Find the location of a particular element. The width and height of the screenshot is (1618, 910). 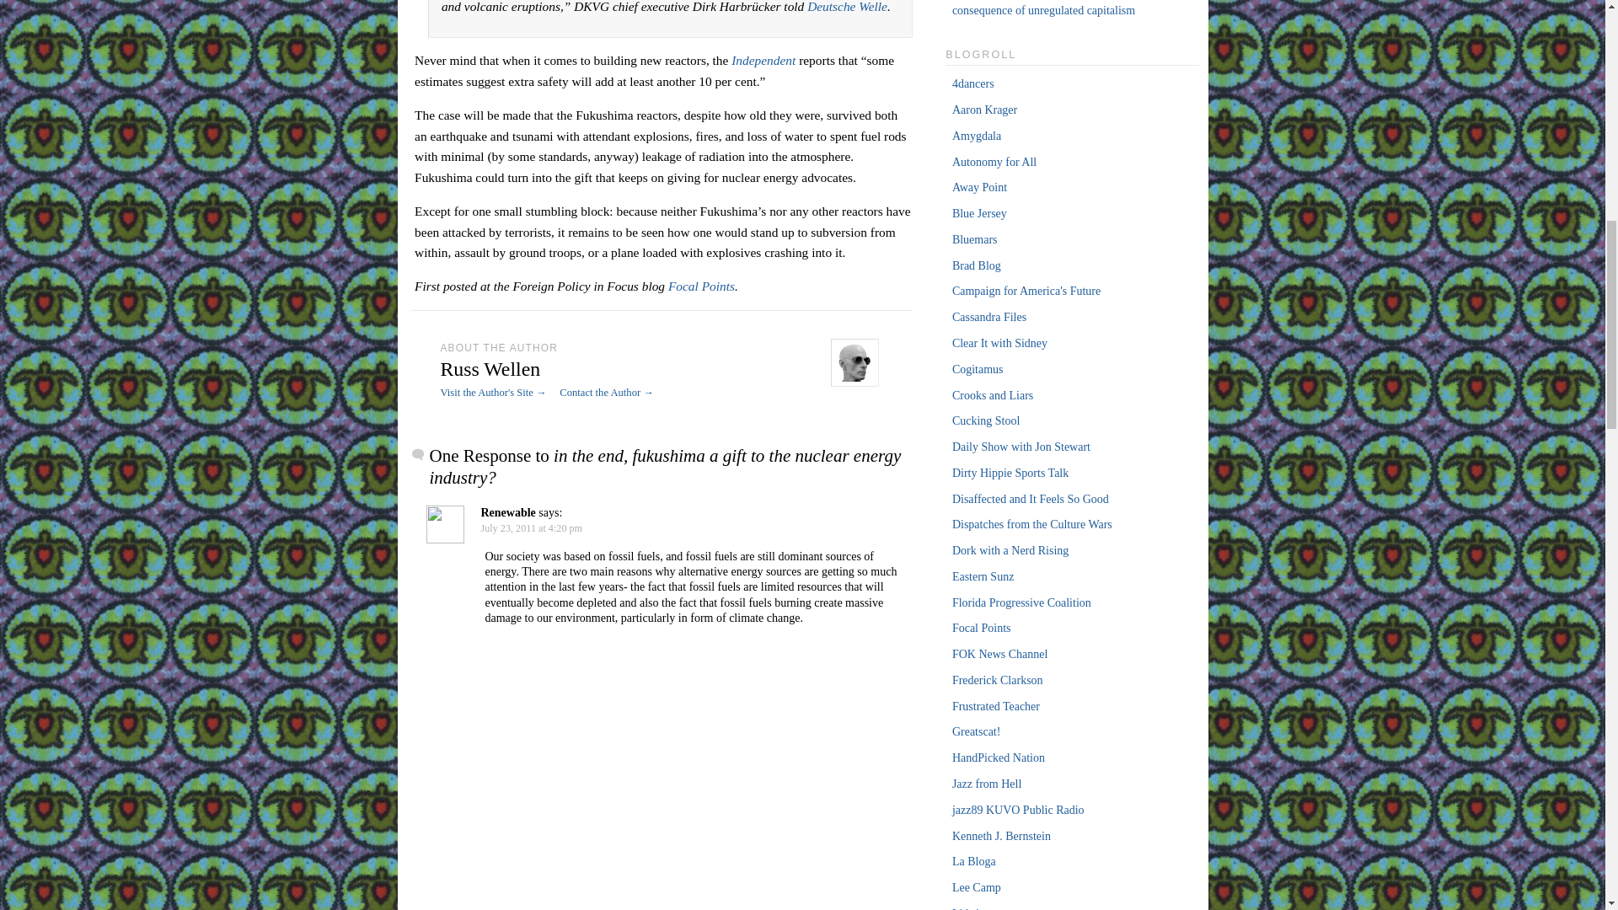

4dancers is located at coordinates (973, 83).